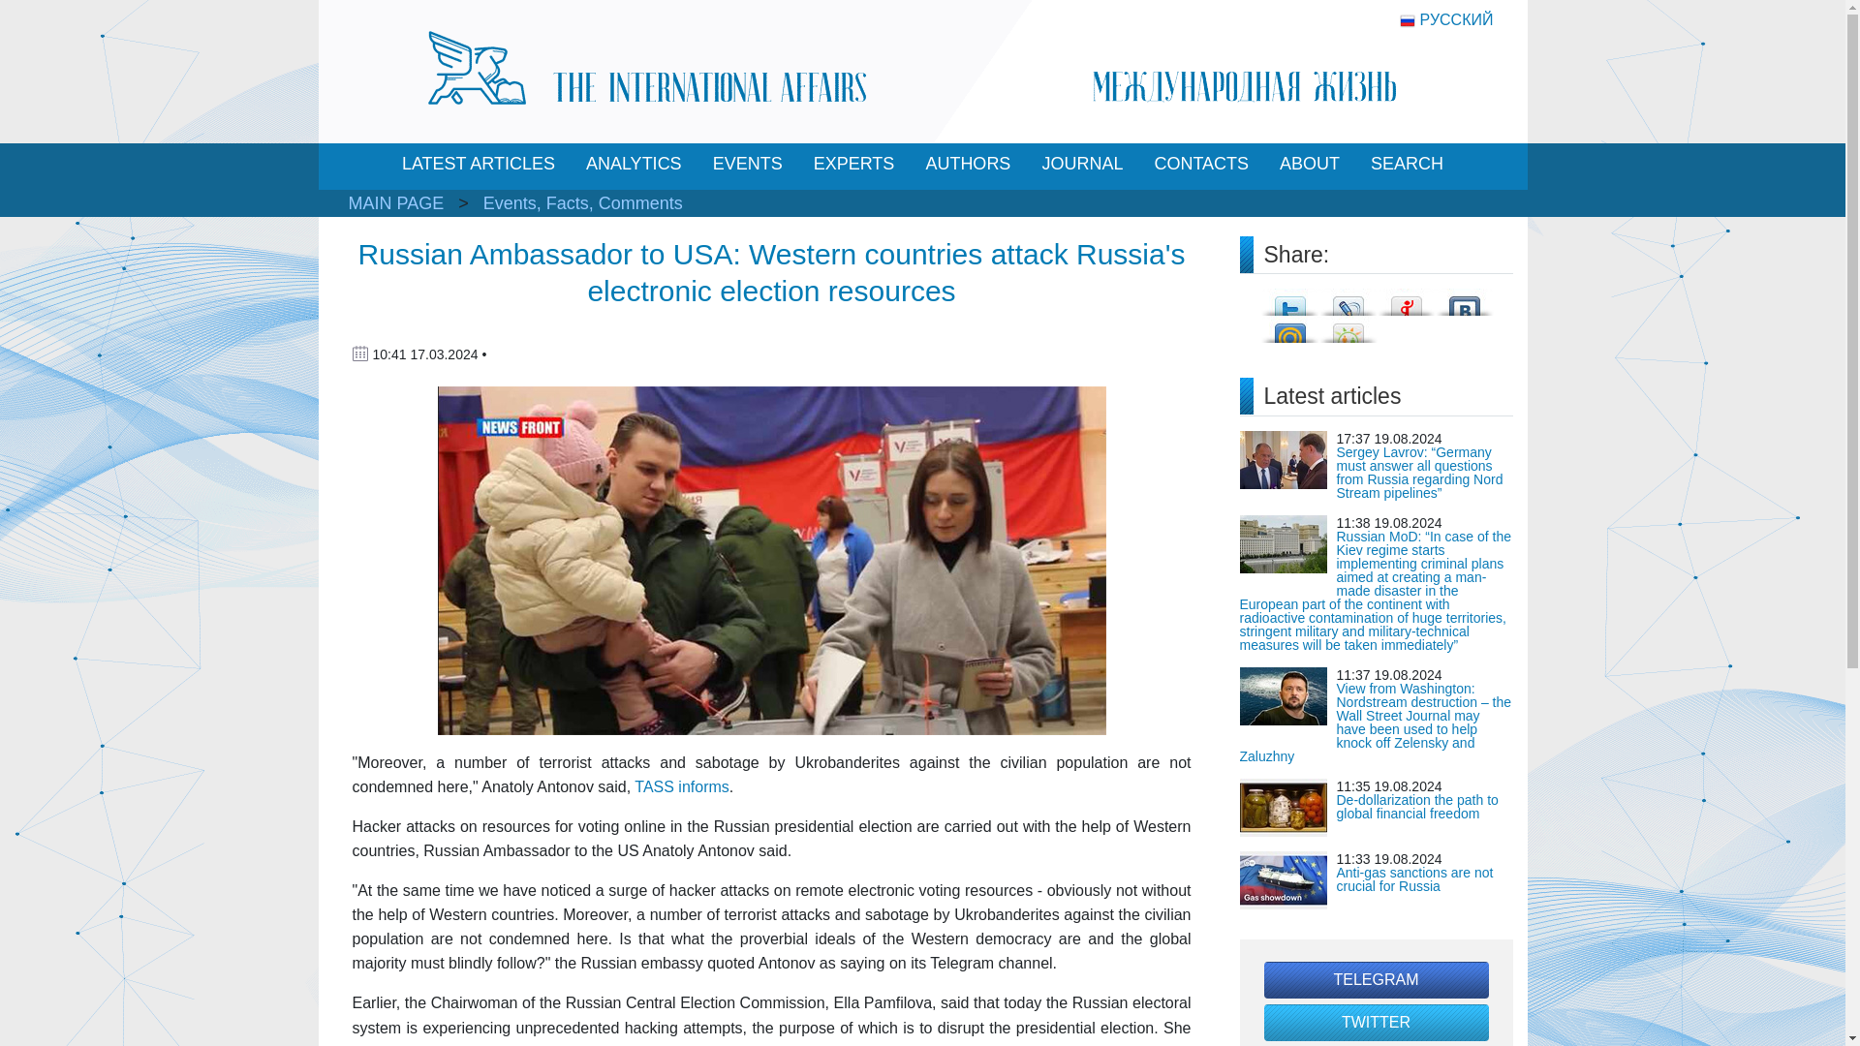 The image size is (1860, 1046). Describe the element at coordinates (1082, 164) in the screenshot. I see `JOURNAL` at that location.